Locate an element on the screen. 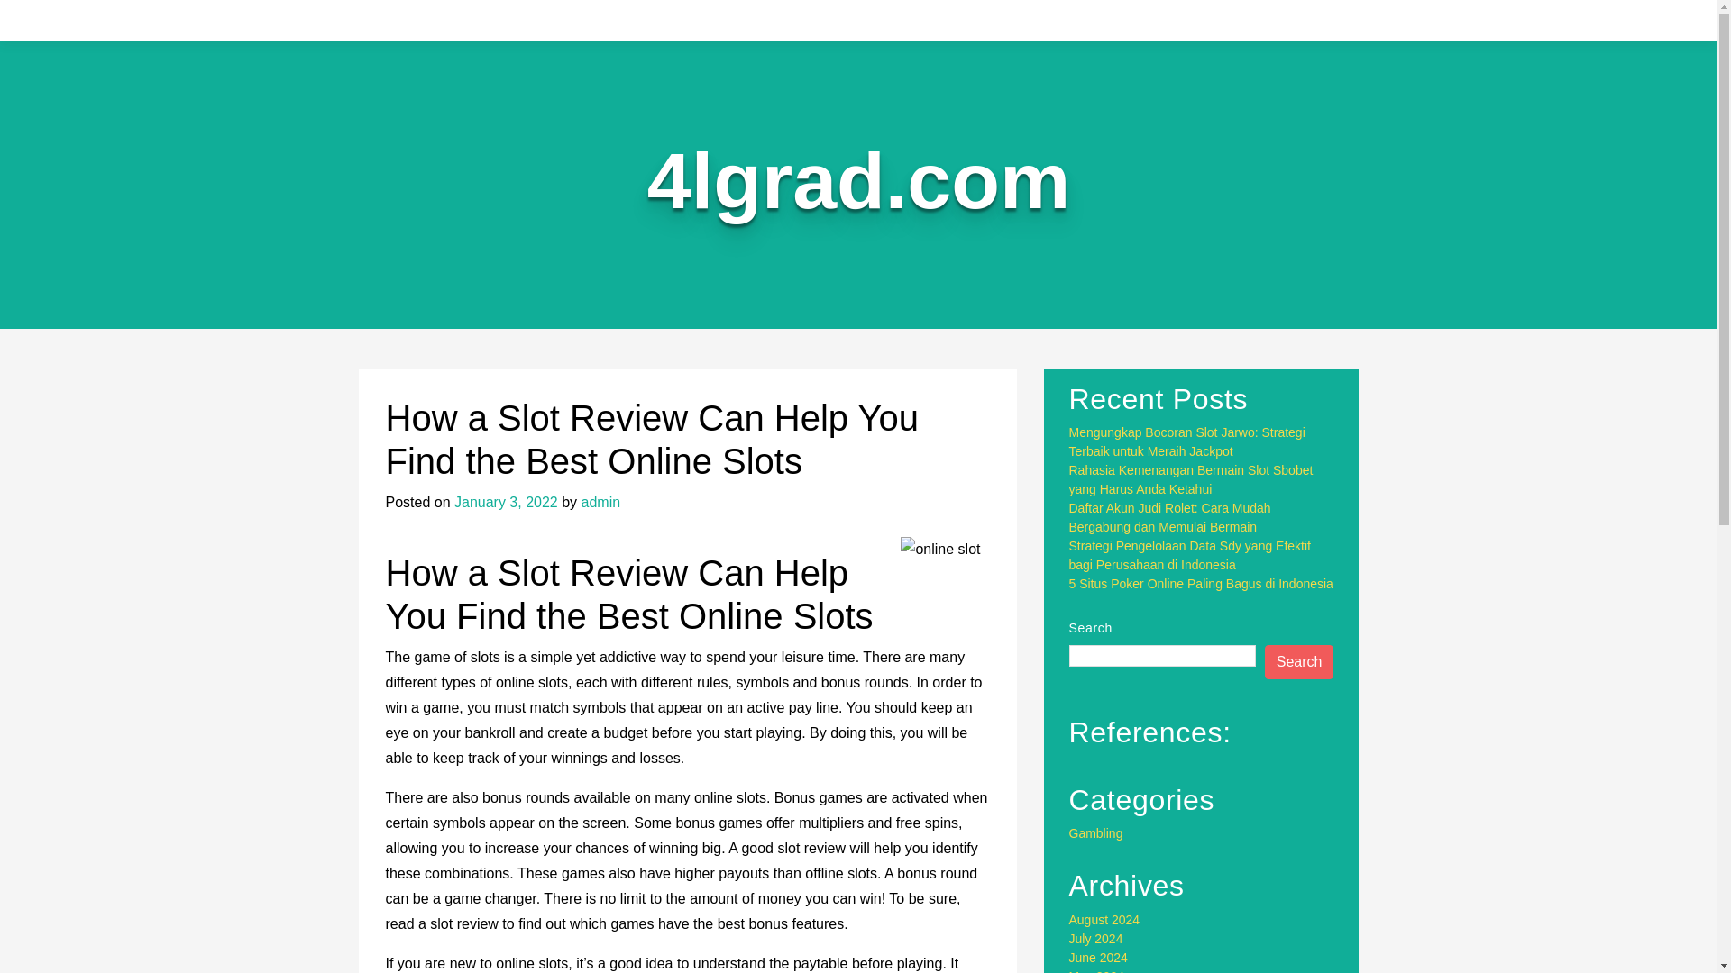 The width and height of the screenshot is (1731, 973). July 2024 is located at coordinates (1096, 938).